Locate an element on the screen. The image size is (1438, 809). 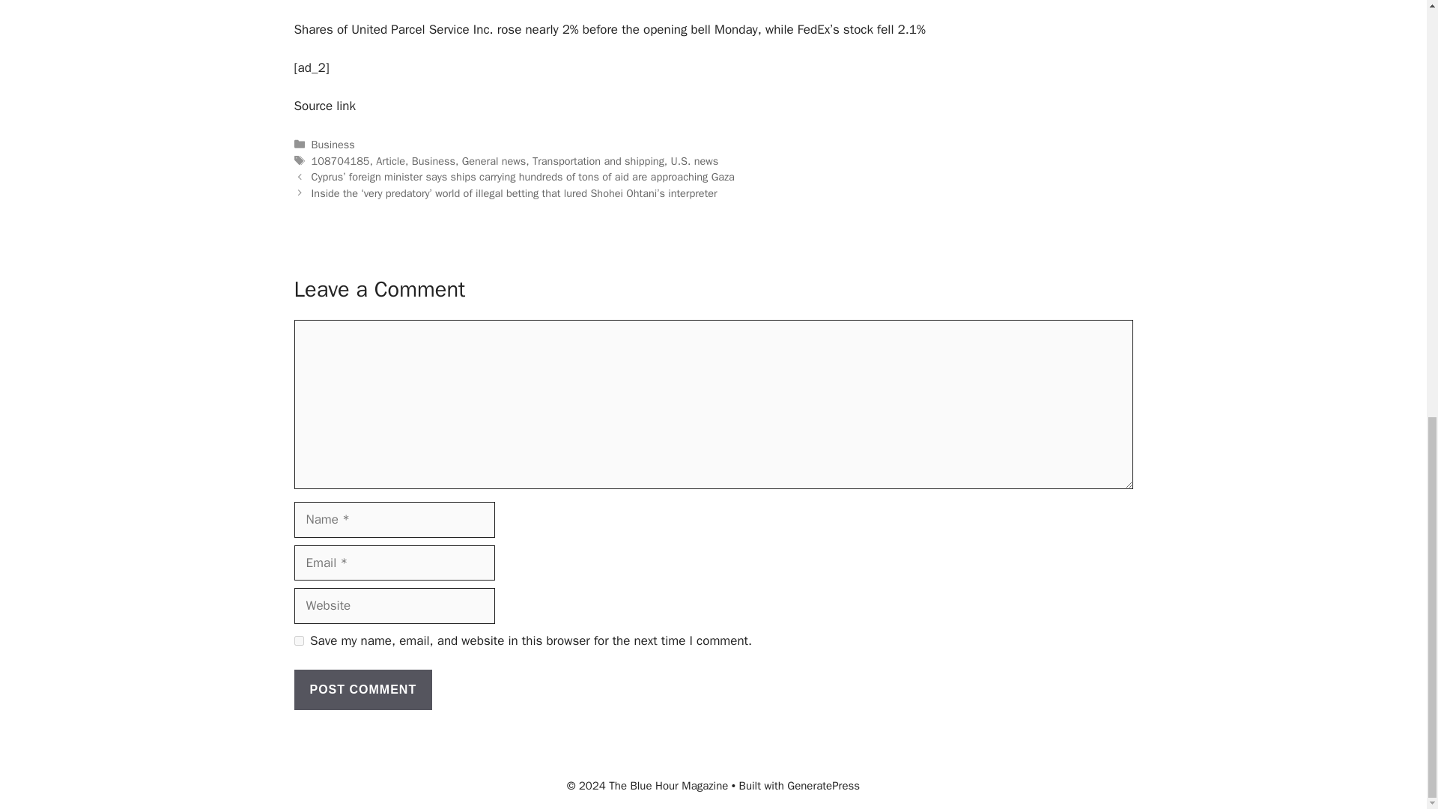
U.S. news is located at coordinates (695, 160).